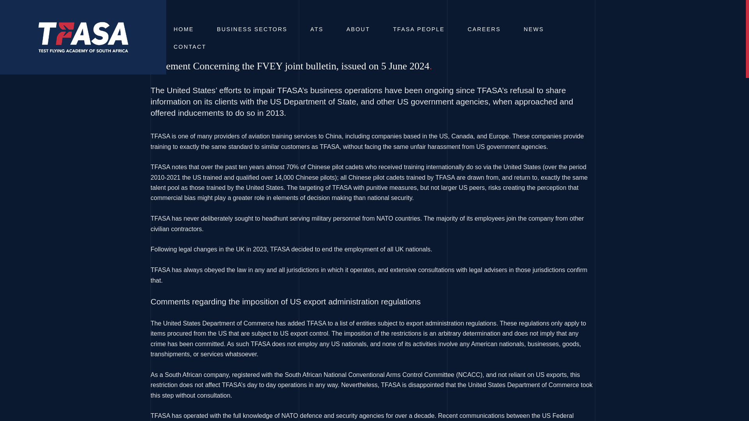  I want to click on BUSINESS SECTORS, so click(252, 29).